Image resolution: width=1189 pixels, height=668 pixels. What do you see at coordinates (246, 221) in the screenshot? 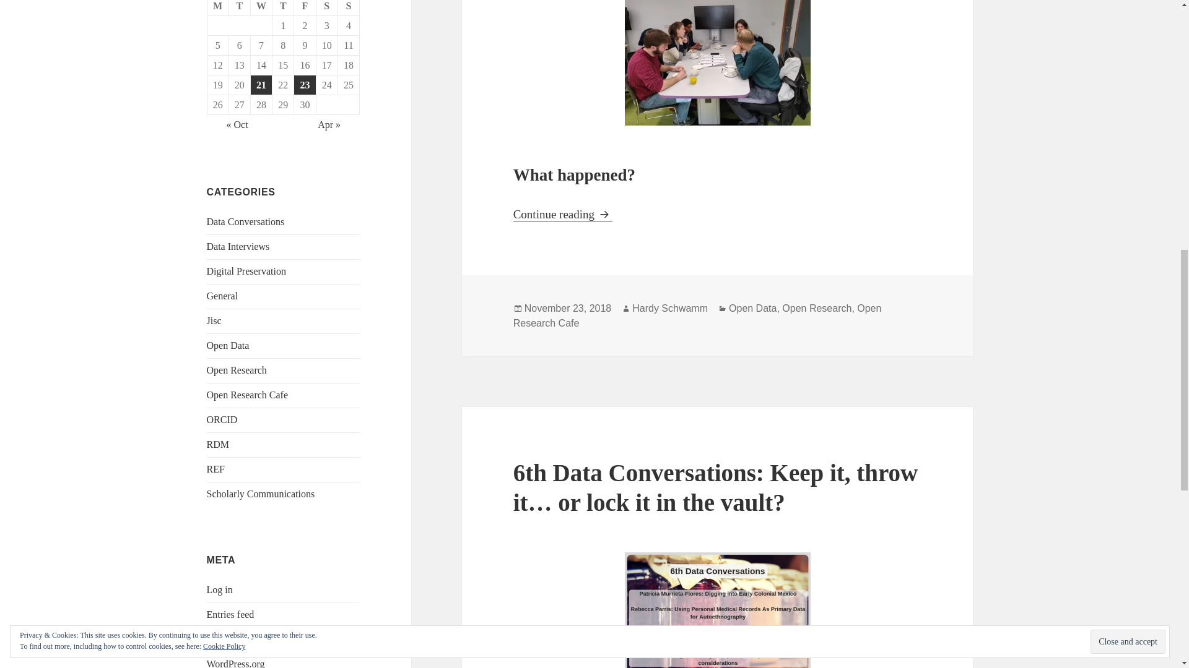
I see `Data Conversations` at bounding box center [246, 221].